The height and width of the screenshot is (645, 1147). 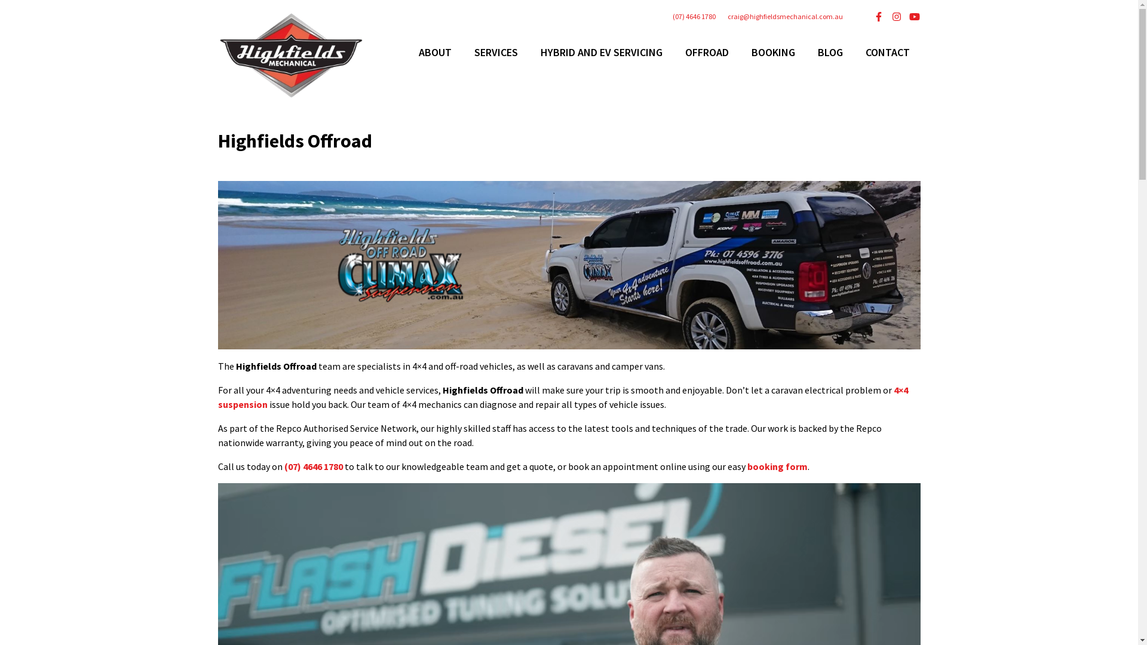 What do you see at coordinates (896, 17) in the screenshot?
I see `View Highfields Mechanical's Instagram Page` at bounding box center [896, 17].